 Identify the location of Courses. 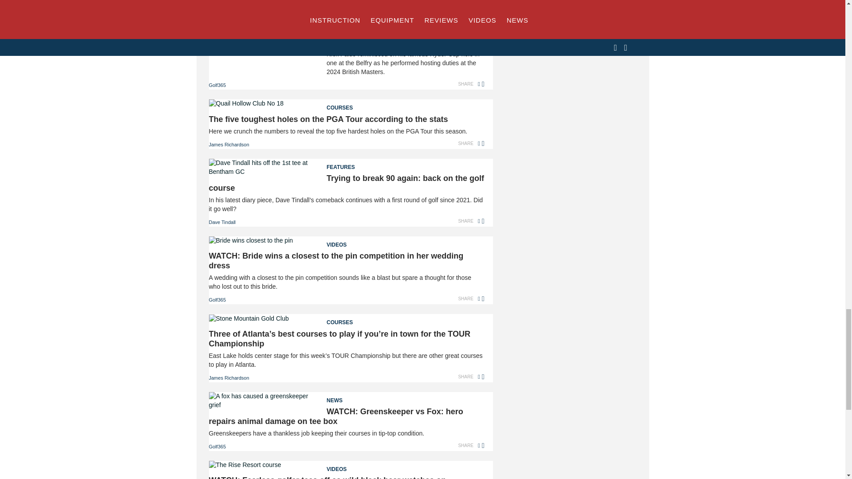
(346, 105).